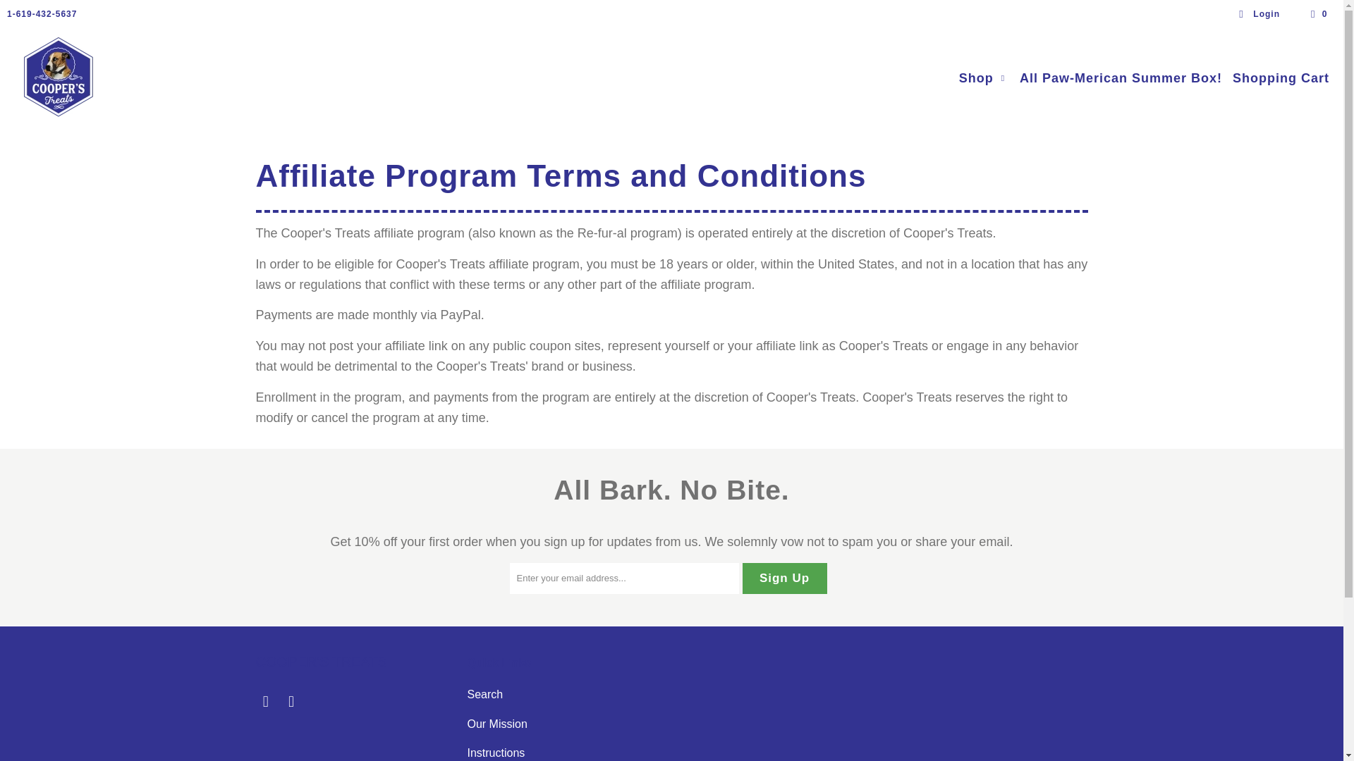 The width and height of the screenshot is (1354, 761). Describe the element at coordinates (58, 78) in the screenshot. I see `Cooper's Treats` at that location.